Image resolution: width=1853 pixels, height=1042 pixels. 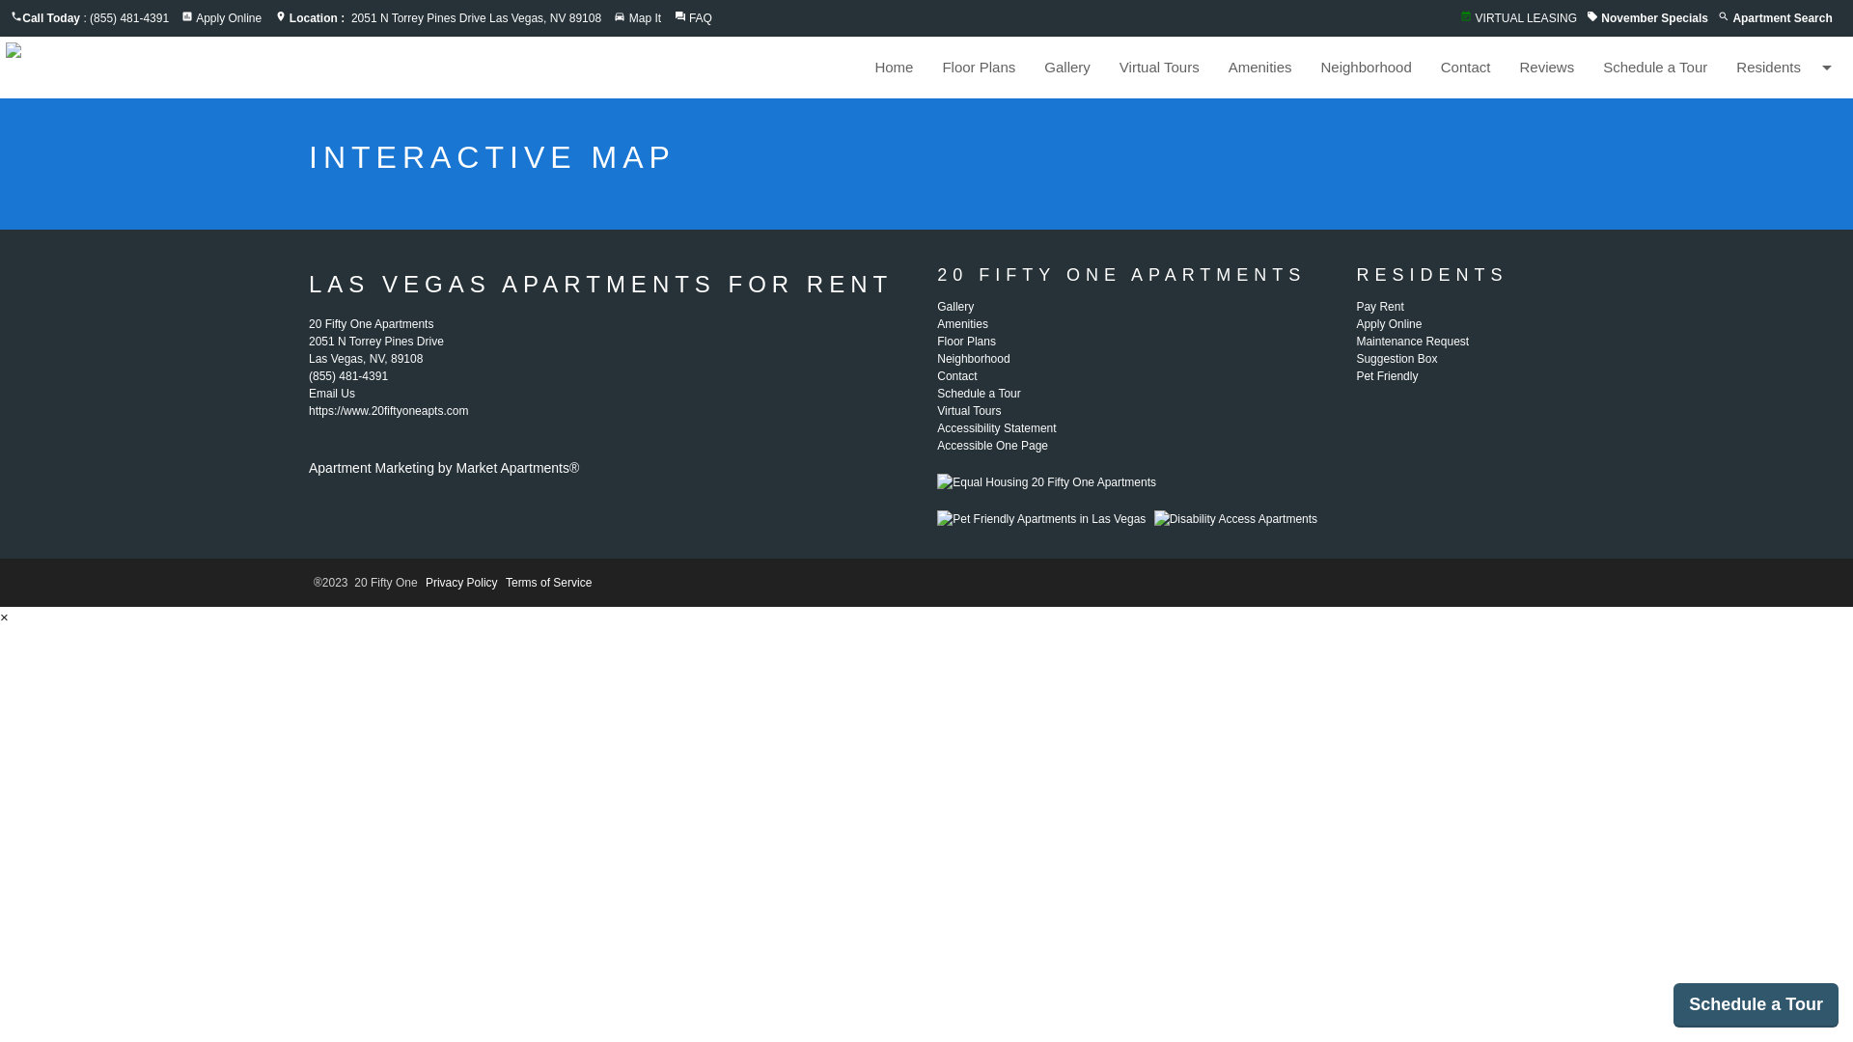 What do you see at coordinates (1413, 342) in the screenshot?
I see `Maintenance Request` at bounding box center [1413, 342].